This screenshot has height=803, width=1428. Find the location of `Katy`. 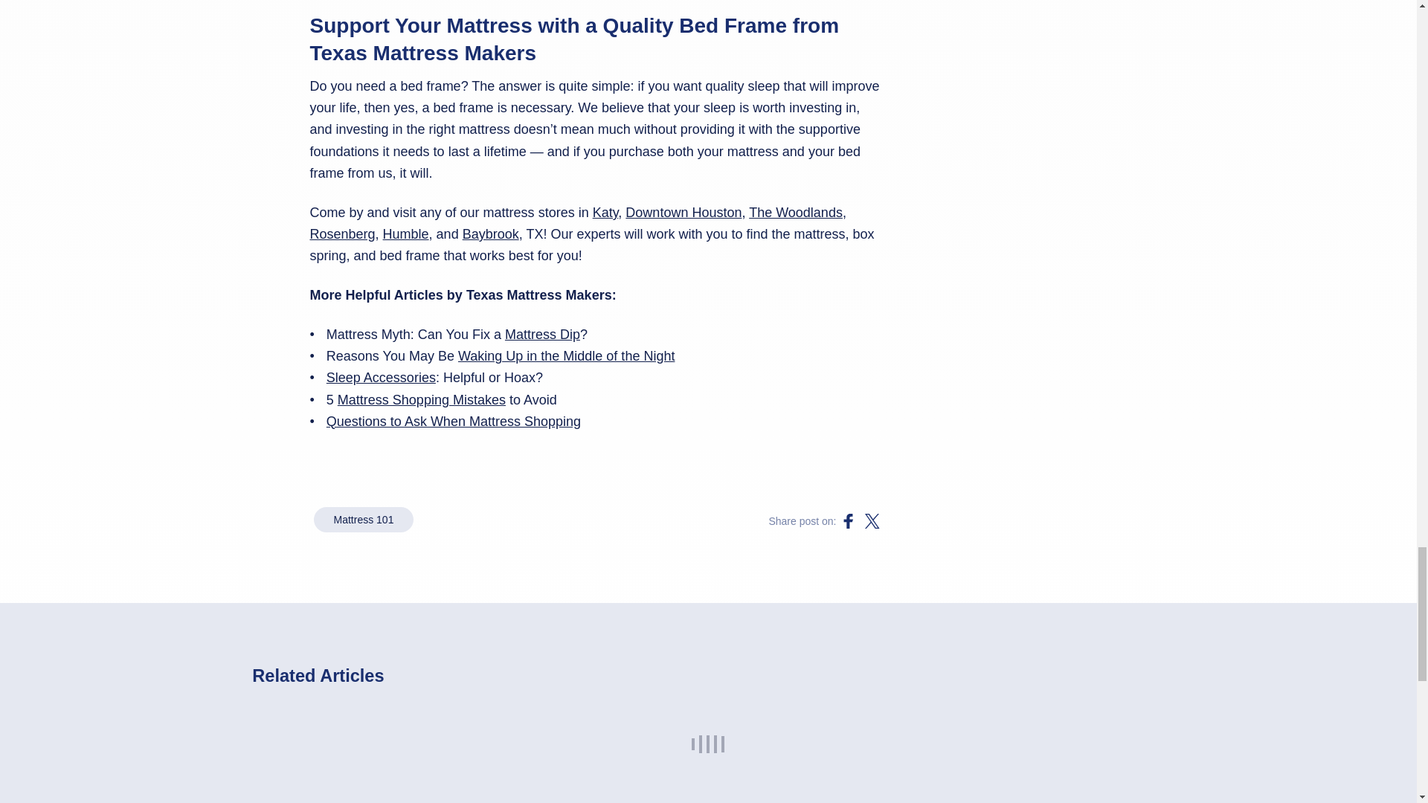

Katy is located at coordinates (605, 213).